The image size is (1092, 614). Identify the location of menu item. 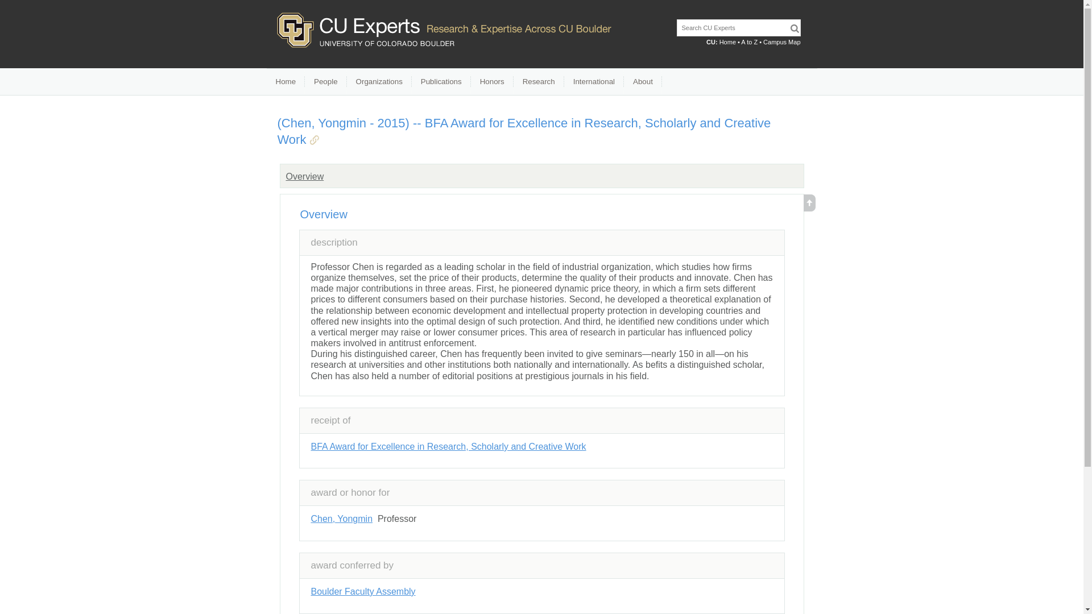
(441, 82).